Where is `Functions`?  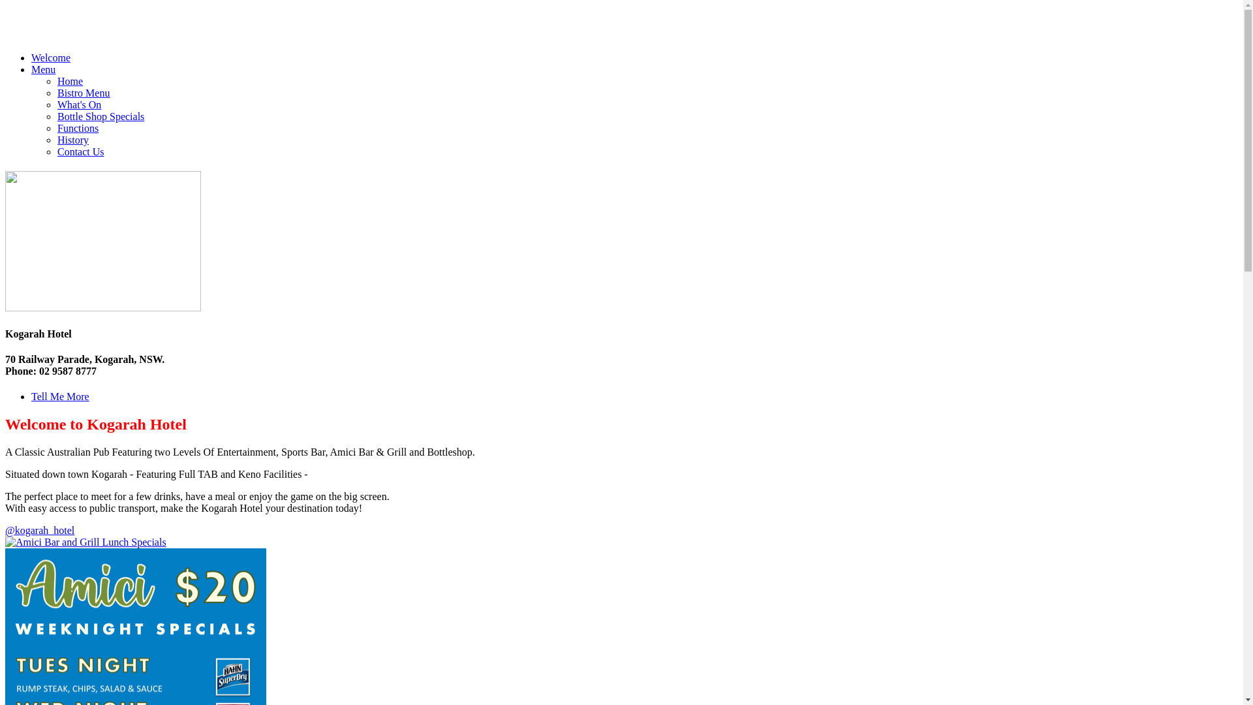
Functions is located at coordinates (78, 128).